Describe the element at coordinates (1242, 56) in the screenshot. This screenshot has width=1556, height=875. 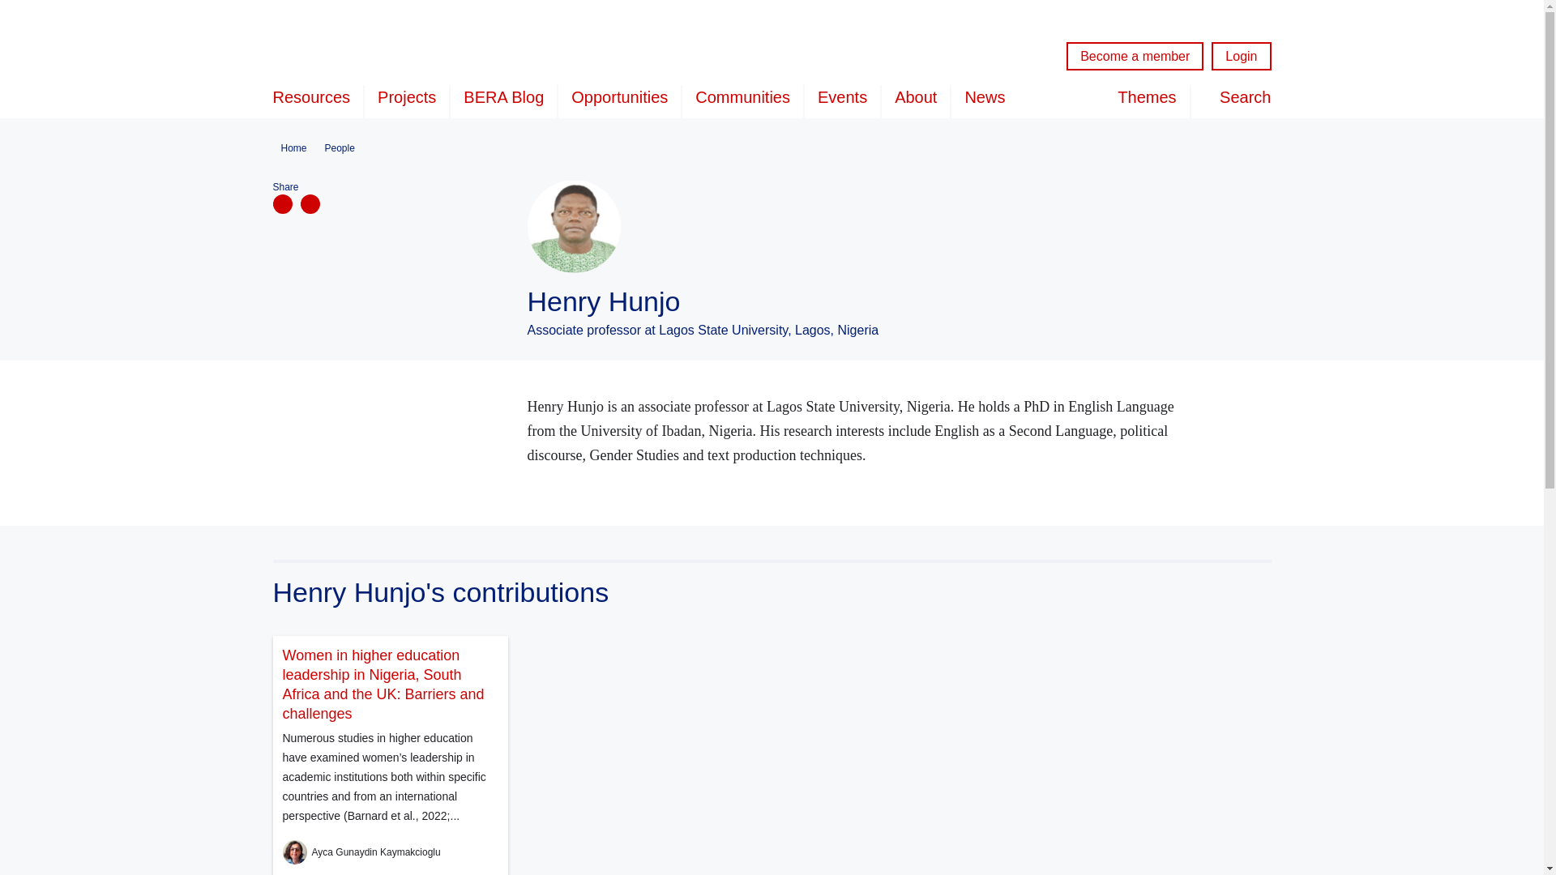
I see `Login` at that location.